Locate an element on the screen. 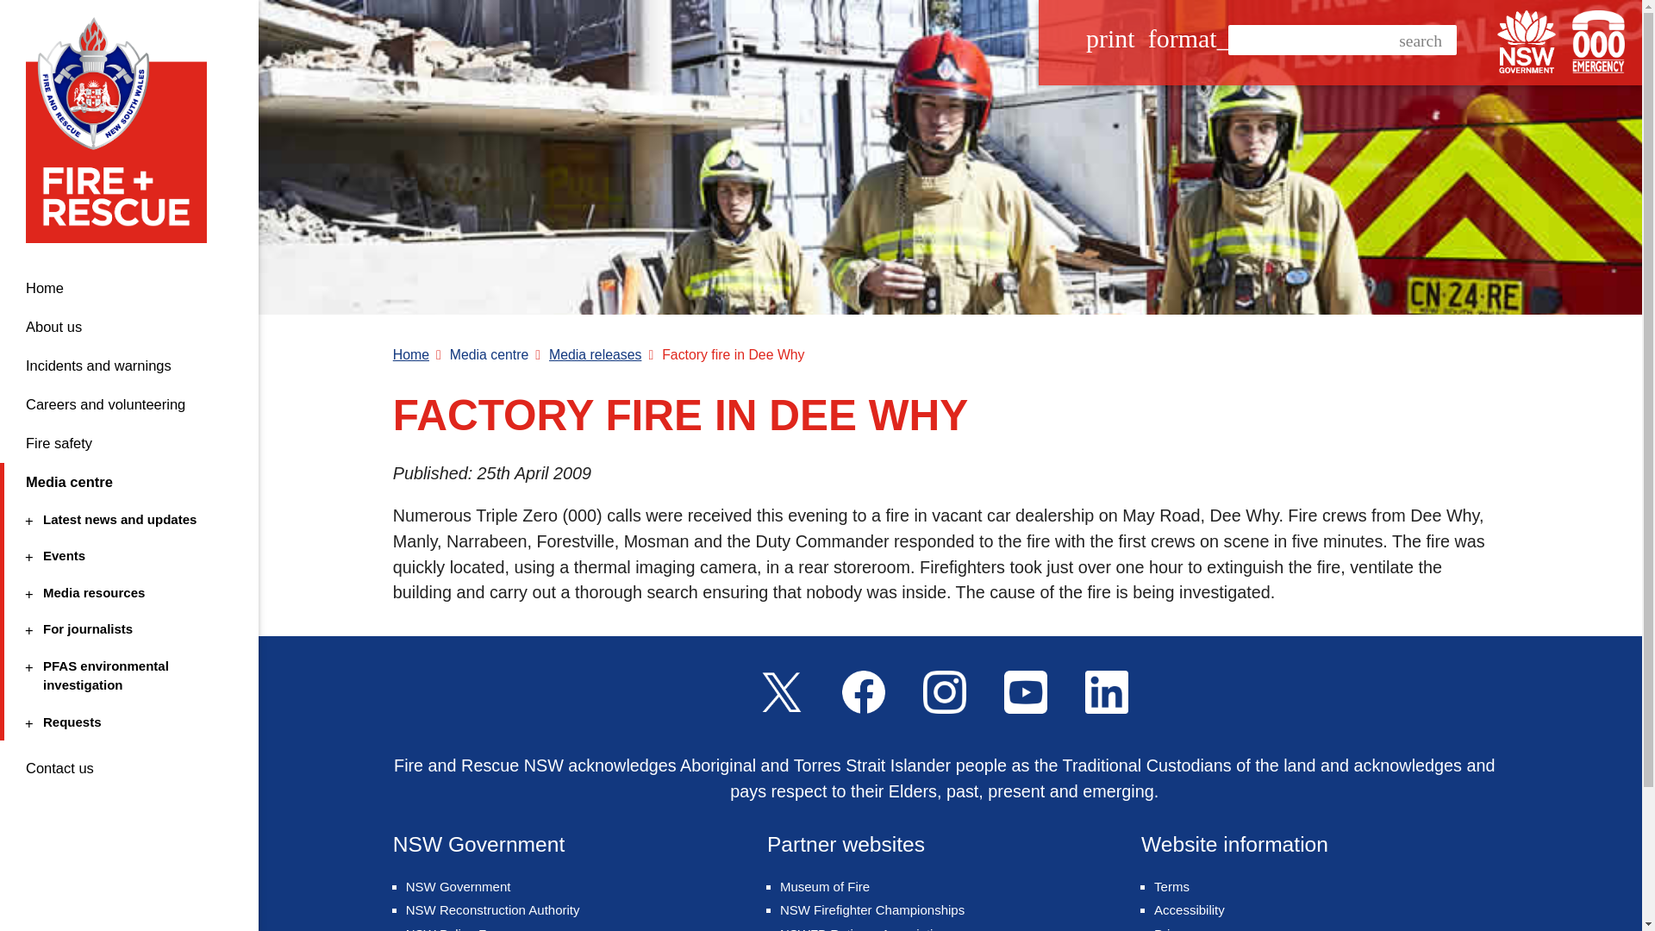  Fire and Rescue NSW is located at coordinates (122, 129).